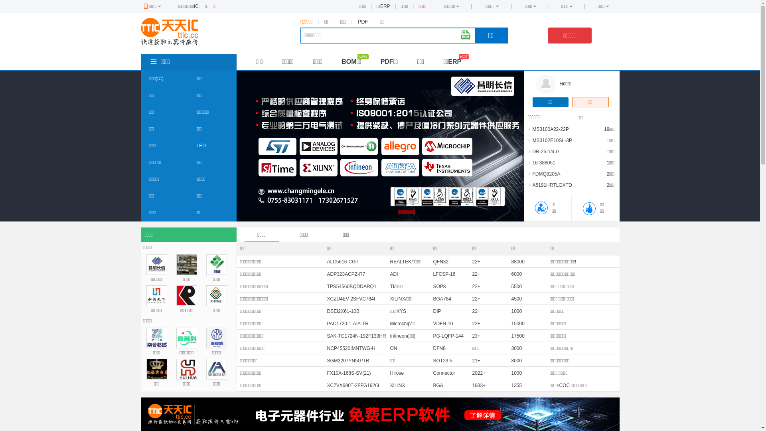 This screenshot has height=431, width=766. What do you see at coordinates (363, 22) in the screenshot?
I see `PDF` at bounding box center [363, 22].